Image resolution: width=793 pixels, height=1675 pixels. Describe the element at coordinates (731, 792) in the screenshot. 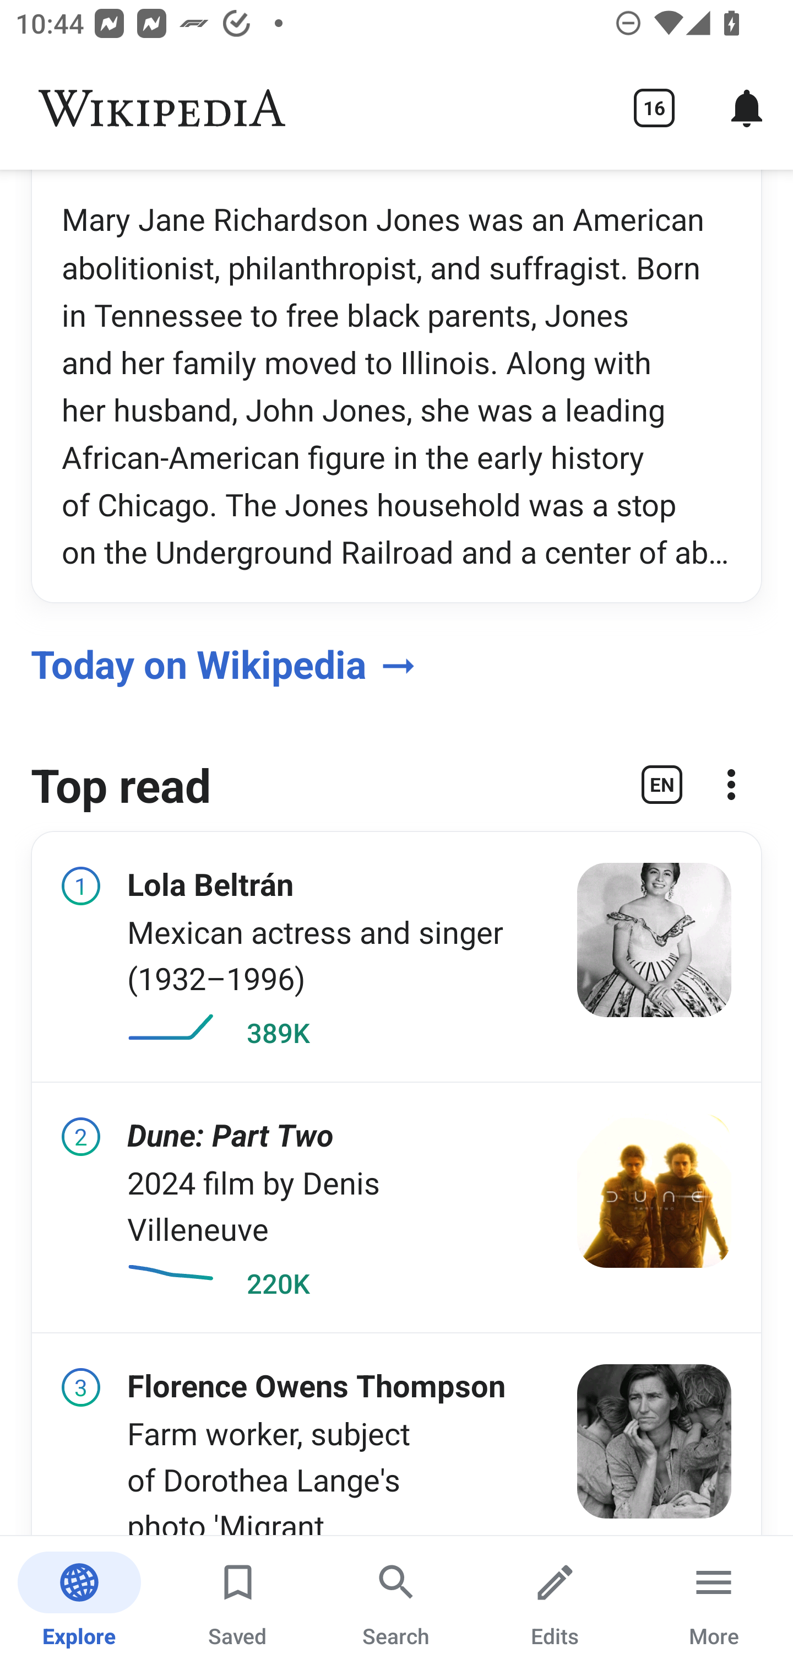

I see `More options` at that location.